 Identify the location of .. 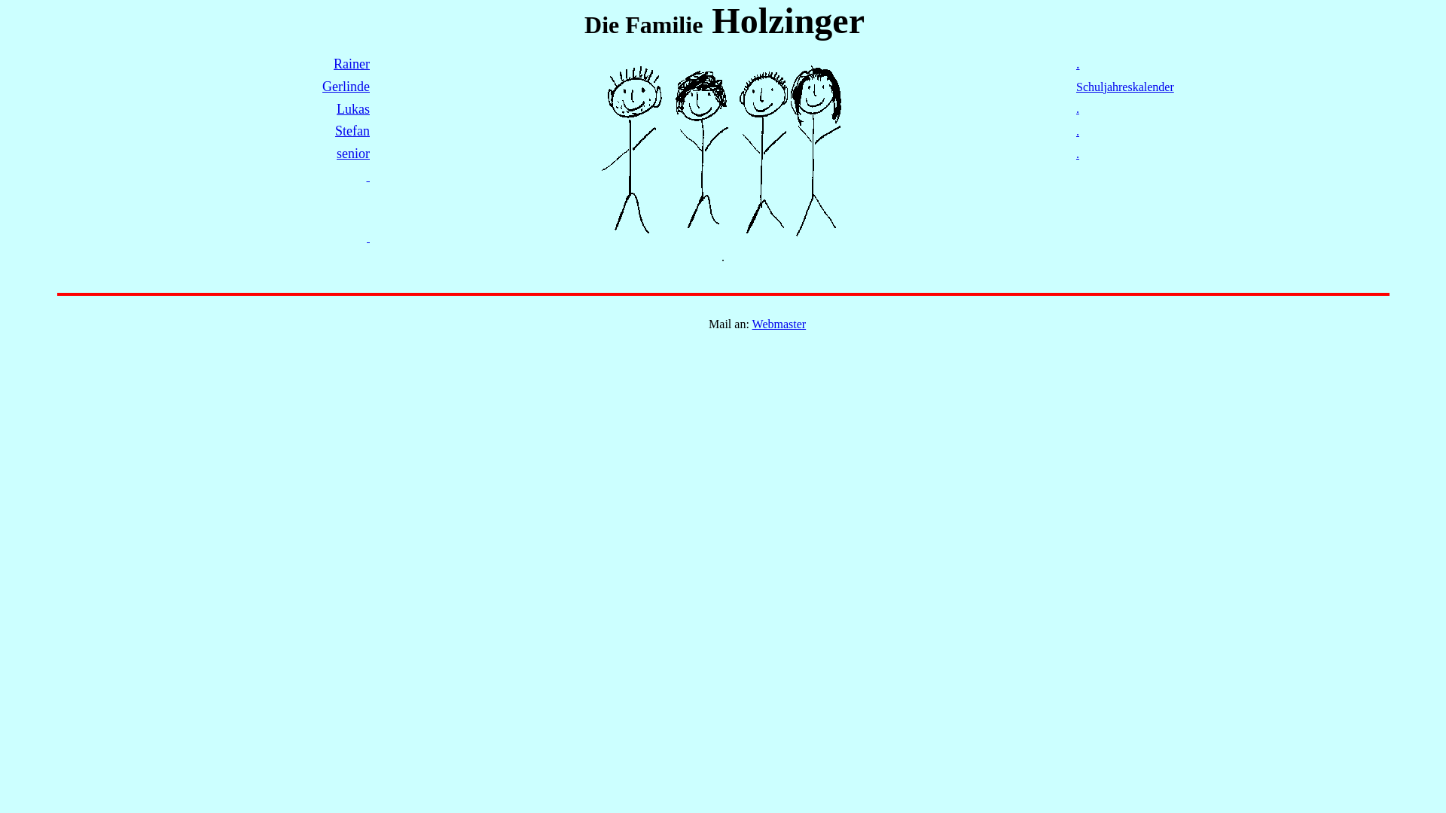
(1078, 108).